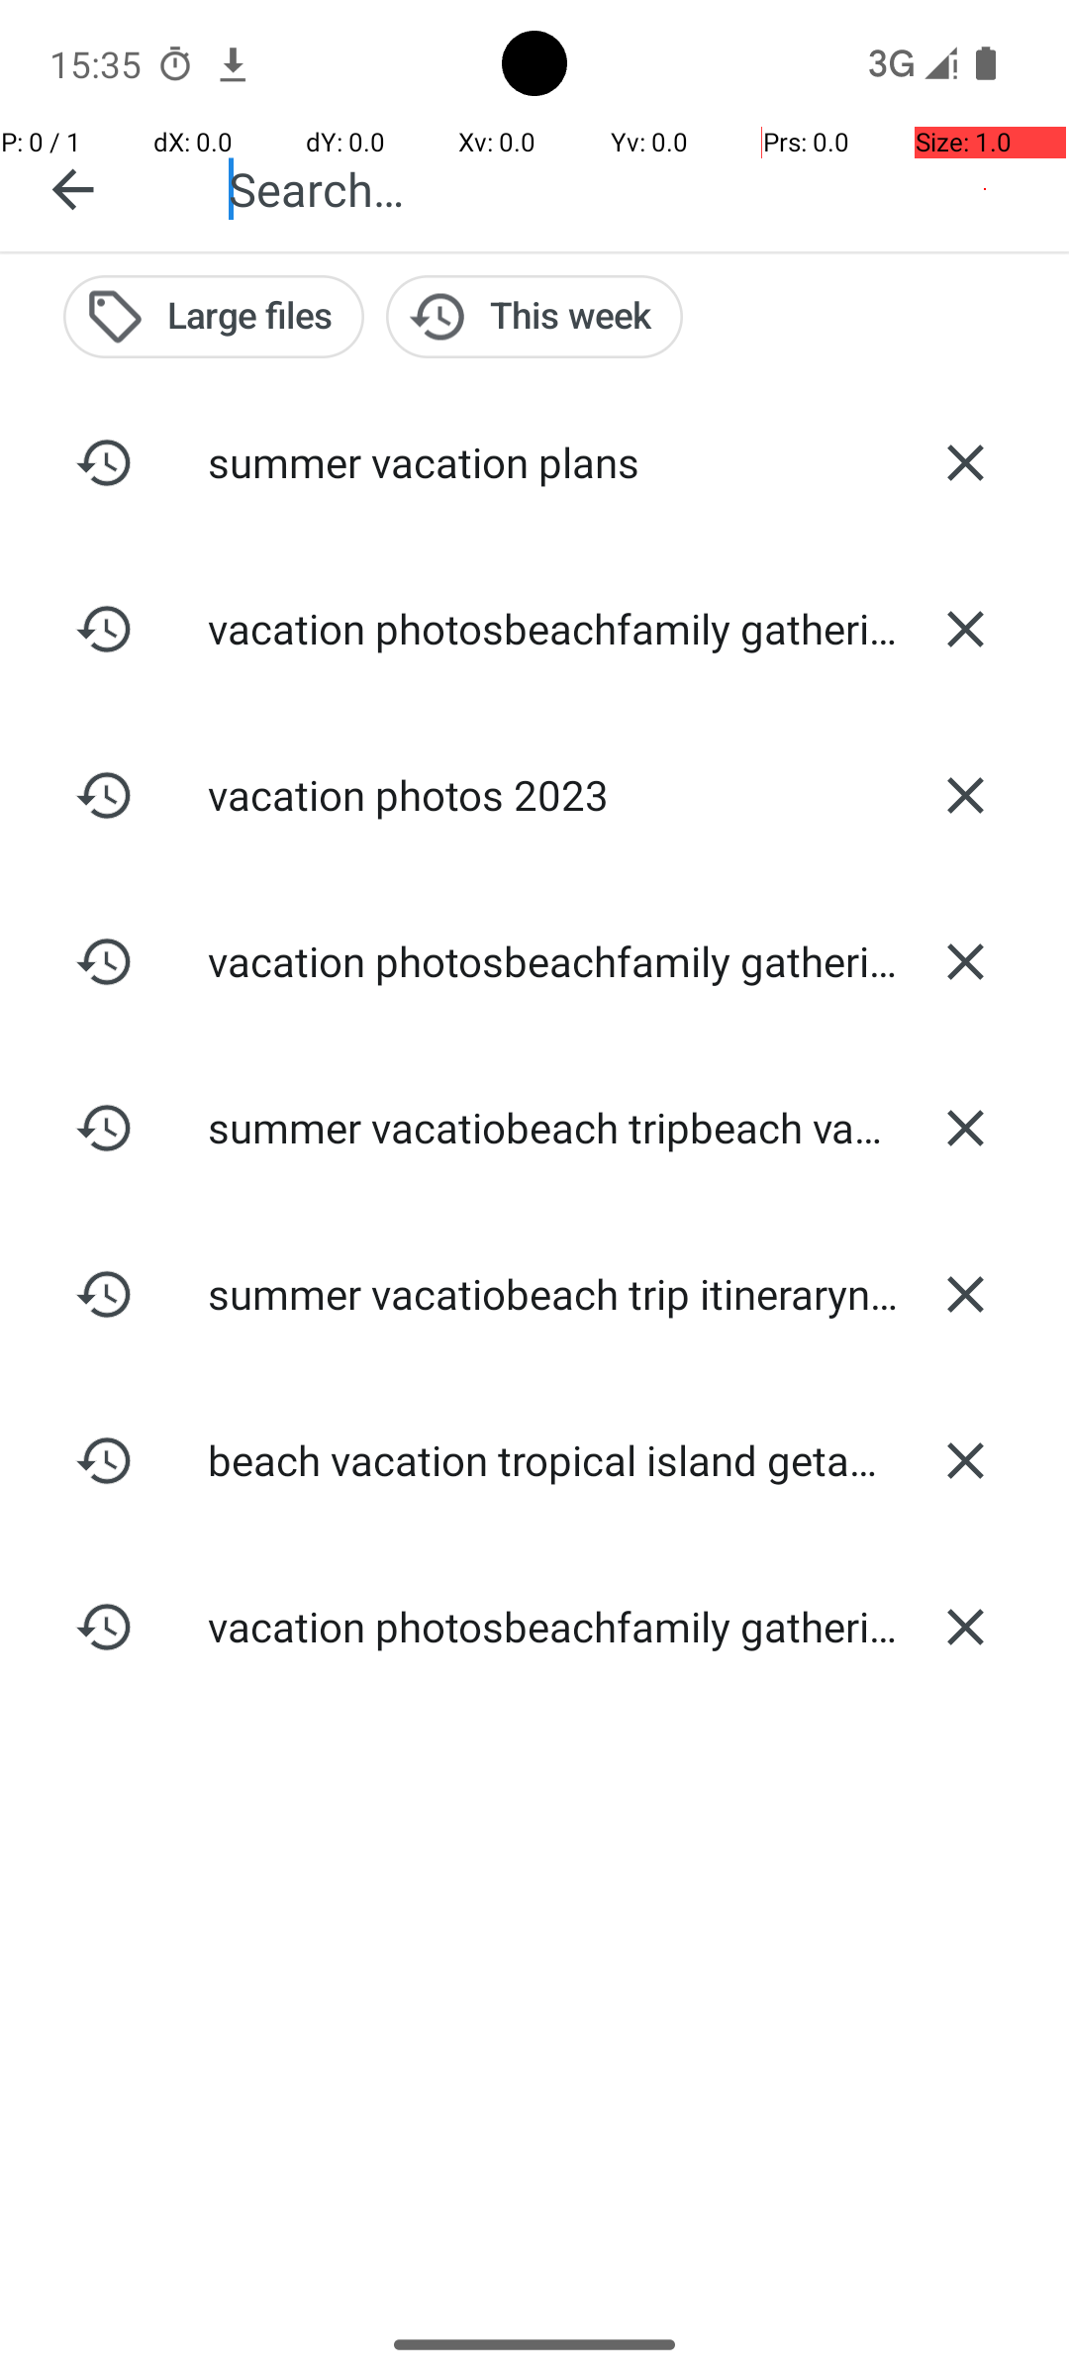 The height and width of the screenshot is (2376, 1069). What do you see at coordinates (965, 1460) in the screenshot?
I see `Delete search history beach vacation tropical island getawaysdestinations` at bounding box center [965, 1460].